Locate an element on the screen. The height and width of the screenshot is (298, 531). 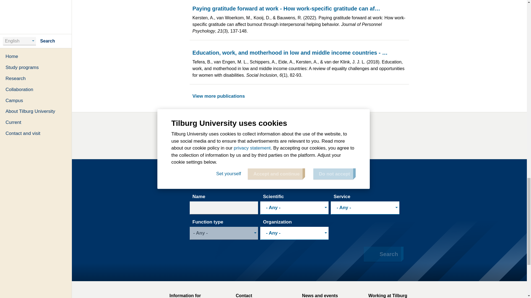
Search is located at coordinates (382, 254).